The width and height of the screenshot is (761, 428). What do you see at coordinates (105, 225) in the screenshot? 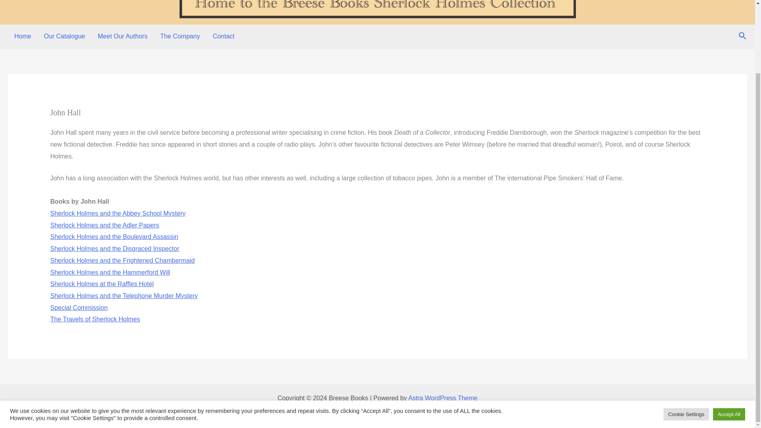
I see `Sherlock Holmes and the Adler Papers` at bounding box center [105, 225].